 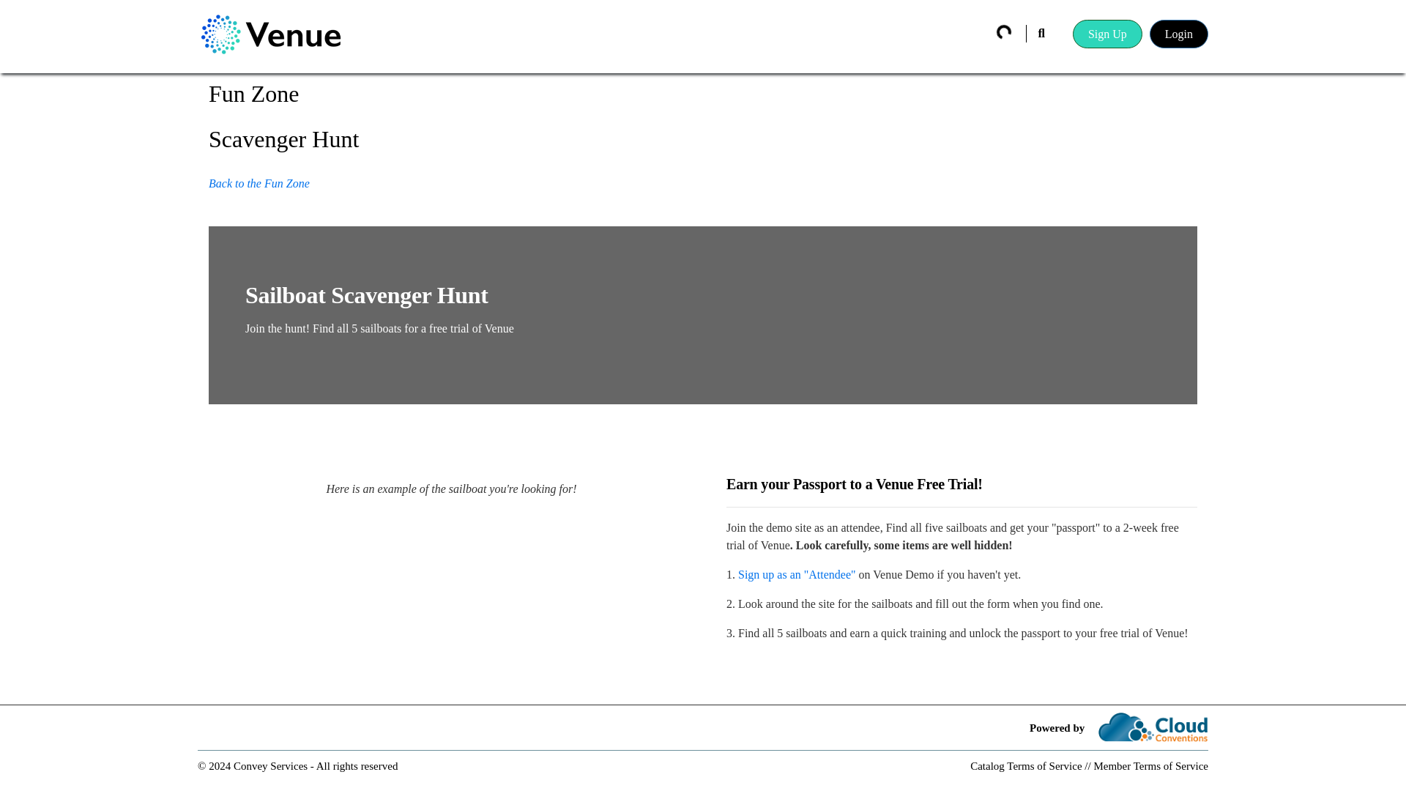 What do you see at coordinates (1025, 766) in the screenshot?
I see `Catalog Terms of Service` at bounding box center [1025, 766].